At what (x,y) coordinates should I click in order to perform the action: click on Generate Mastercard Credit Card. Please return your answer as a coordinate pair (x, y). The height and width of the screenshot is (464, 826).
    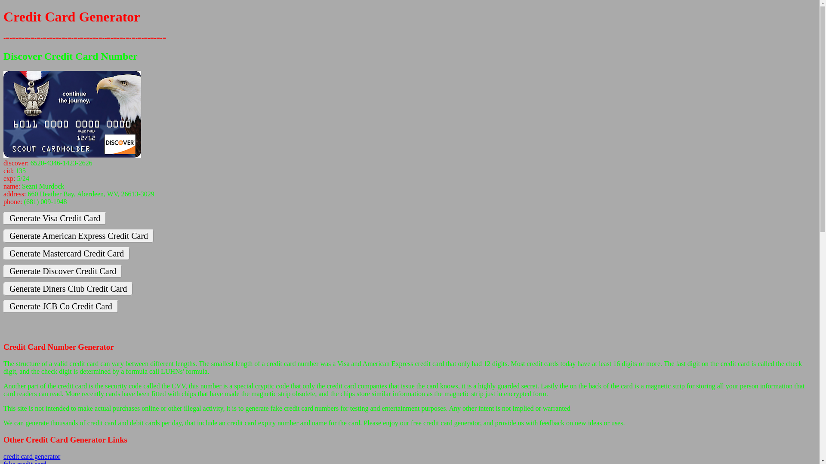
    Looking at the image, I should click on (67, 253).